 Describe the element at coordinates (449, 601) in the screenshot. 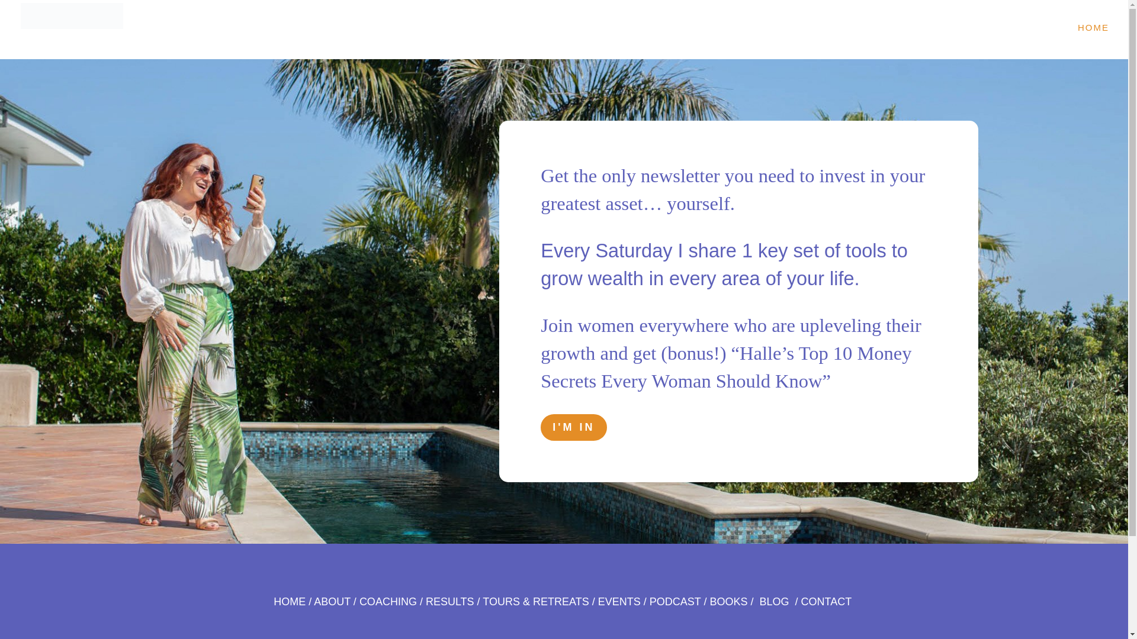

I see `RESULTS` at that location.